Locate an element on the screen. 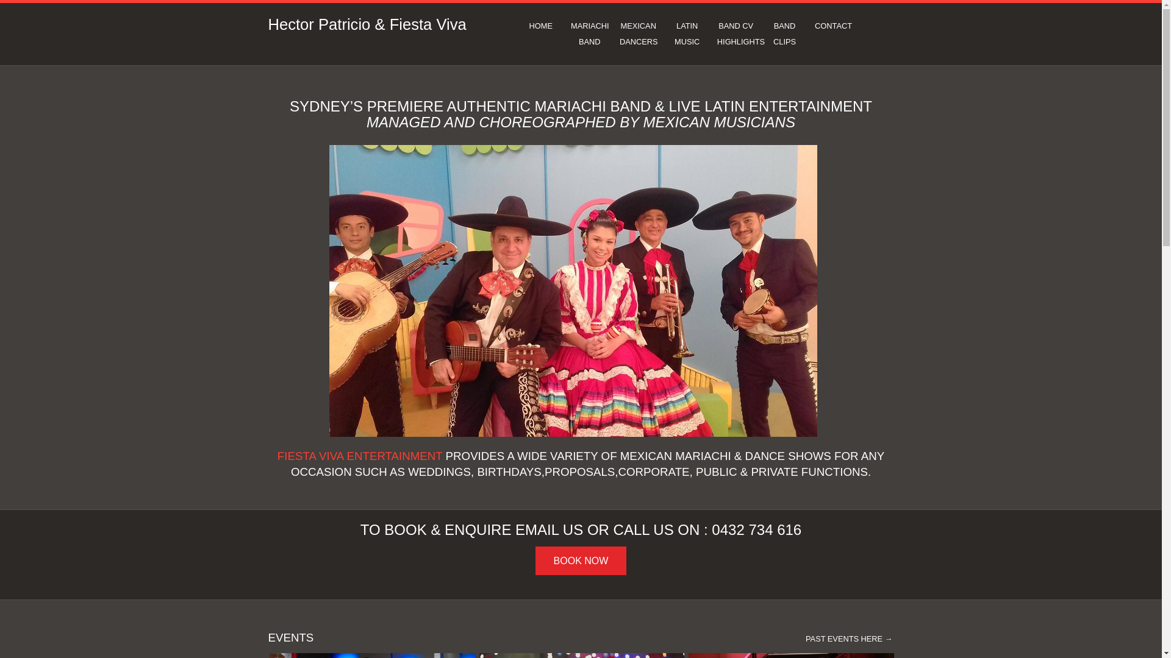 This screenshot has height=658, width=1171. LATIN MUSIC is located at coordinates (687, 34).